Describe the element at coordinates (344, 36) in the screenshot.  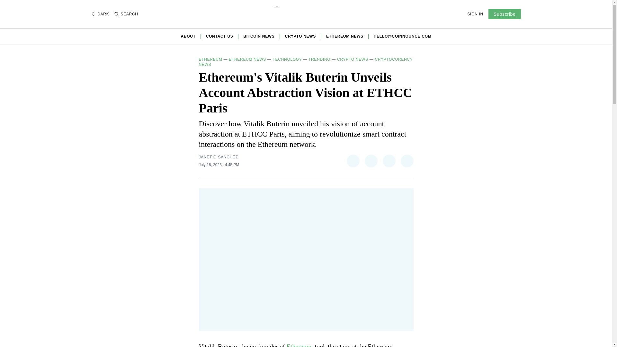
I see `ETHEREUM NEWS` at that location.